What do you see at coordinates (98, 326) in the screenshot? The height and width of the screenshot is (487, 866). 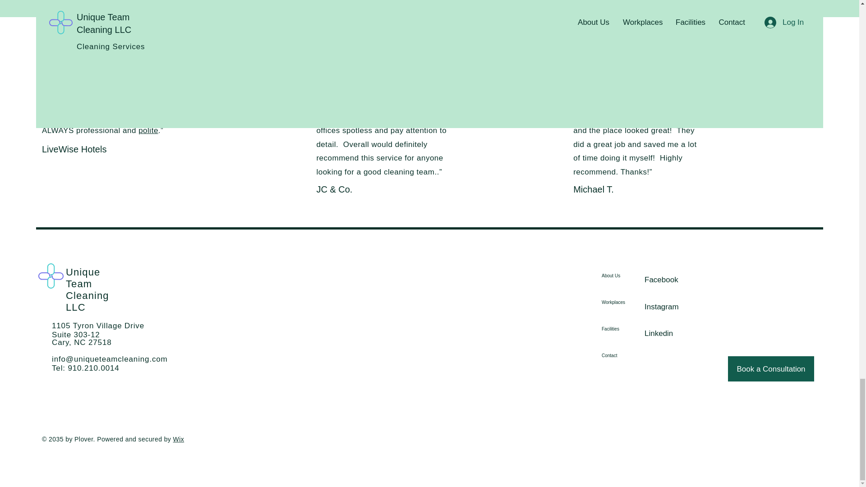 I see `1105 Tyron Village Drive` at bounding box center [98, 326].